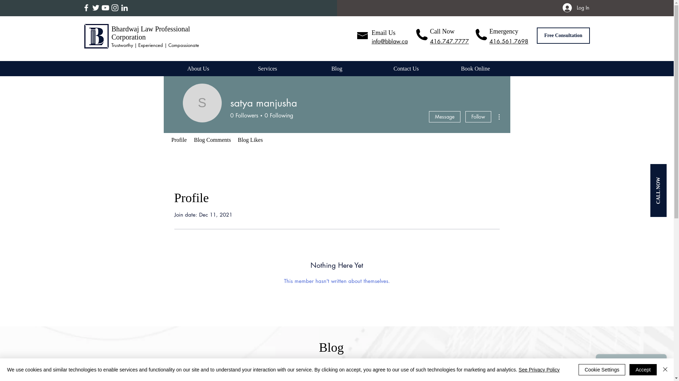 This screenshot has height=381, width=679. Describe the element at coordinates (563, 35) in the screenshot. I see `Free Consultation` at that location.